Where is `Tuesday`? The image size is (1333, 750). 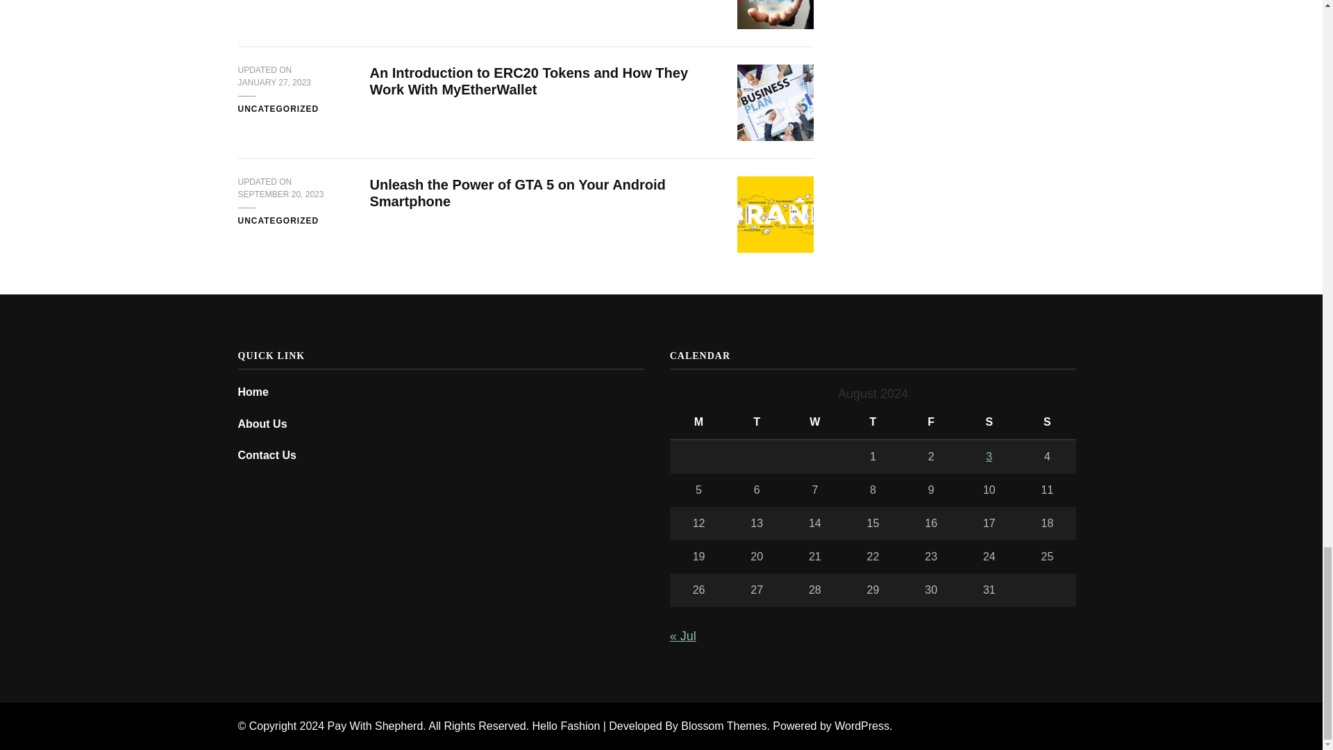 Tuesday is located at coordinates (757, 422).